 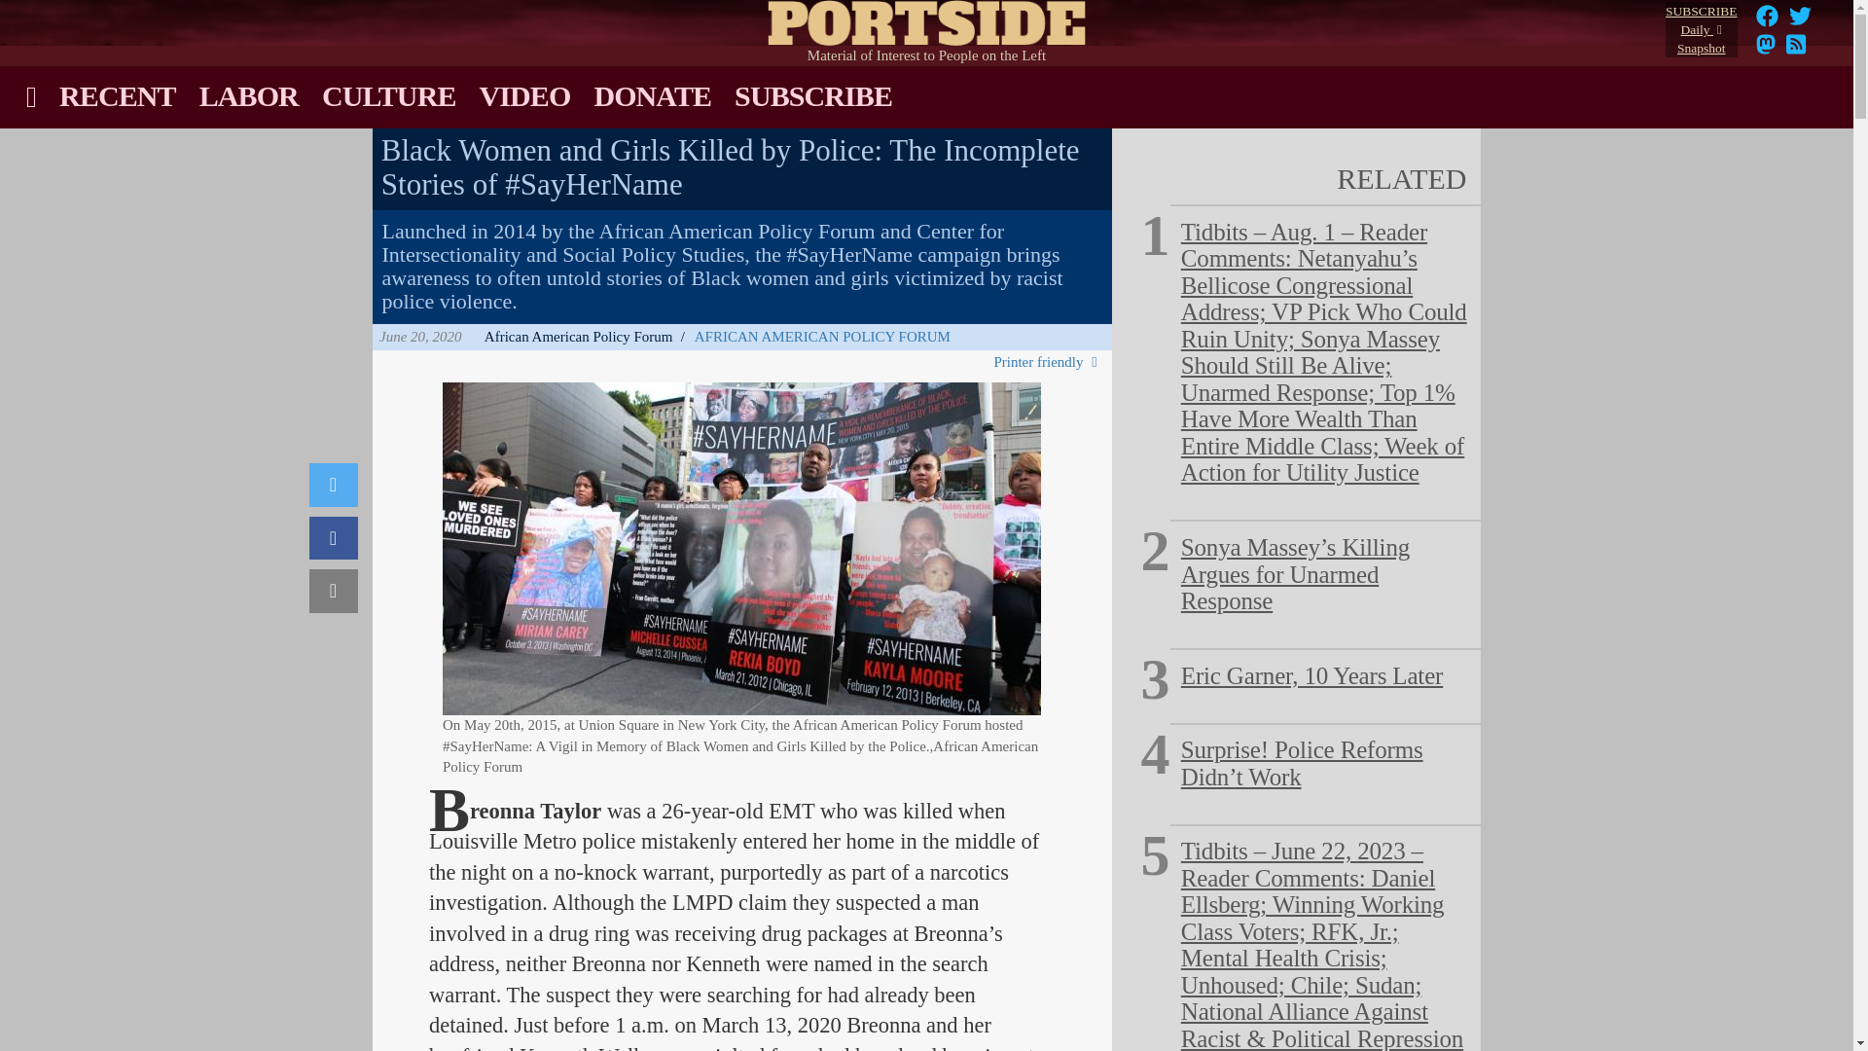 What do you see at coordinates (1765, 51) in the screenshot?
I see `Follow Portside's RSS feed` at bounding box center [1765, 51].